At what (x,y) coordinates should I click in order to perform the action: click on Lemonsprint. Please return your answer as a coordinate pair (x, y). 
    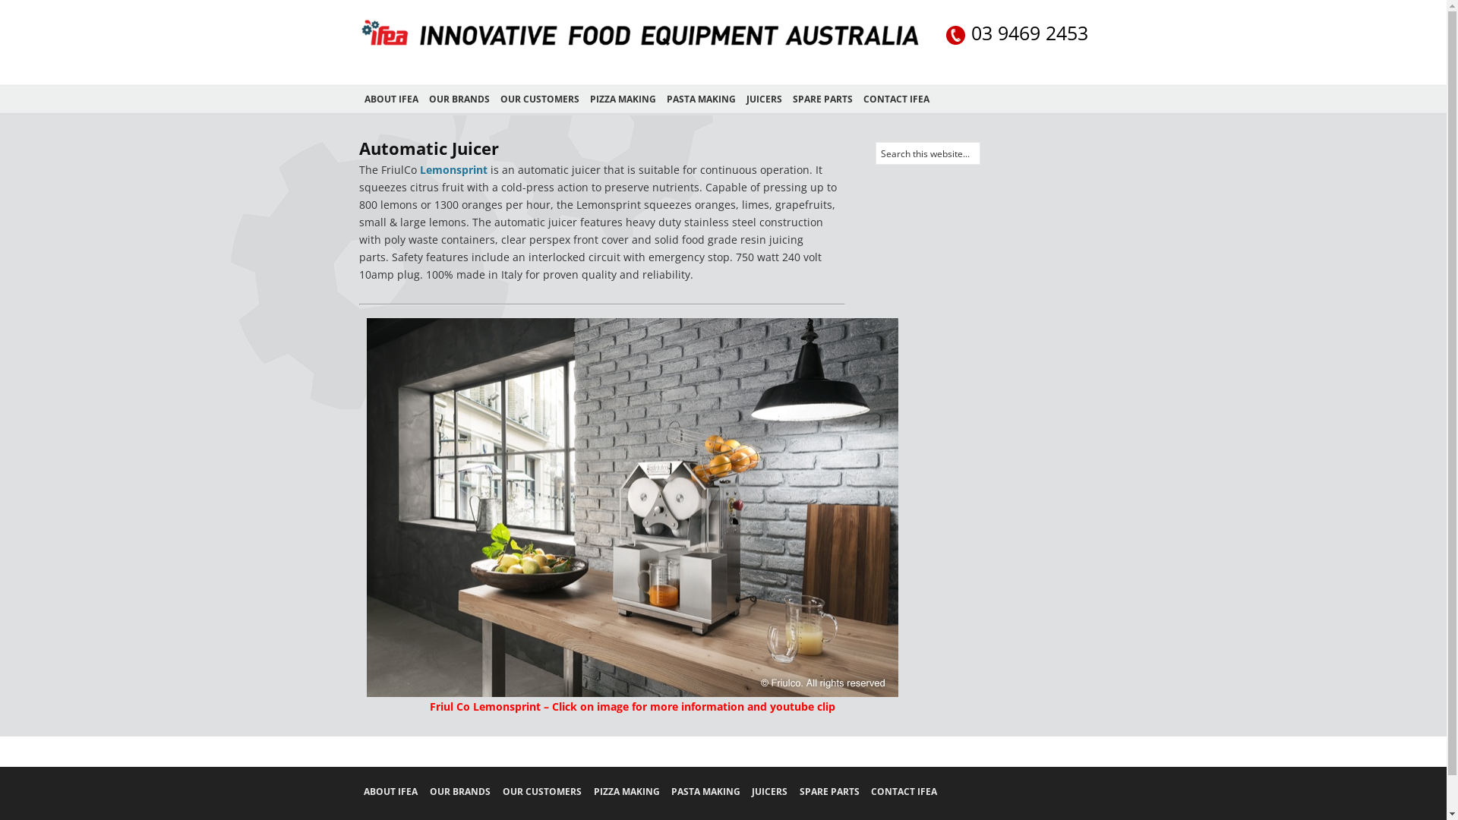
    Looking at the image, I should click on (453, 170).